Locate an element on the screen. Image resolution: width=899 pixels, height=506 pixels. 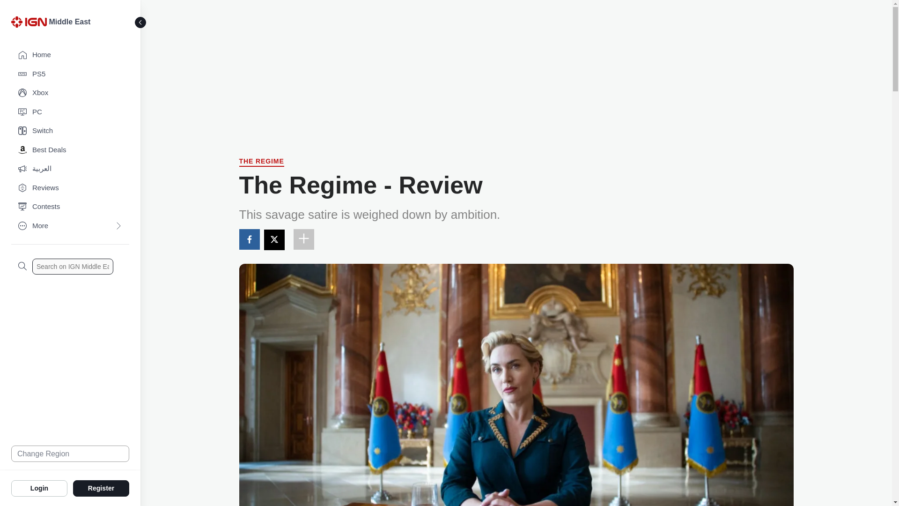
More is located at coordinates (70, 226).